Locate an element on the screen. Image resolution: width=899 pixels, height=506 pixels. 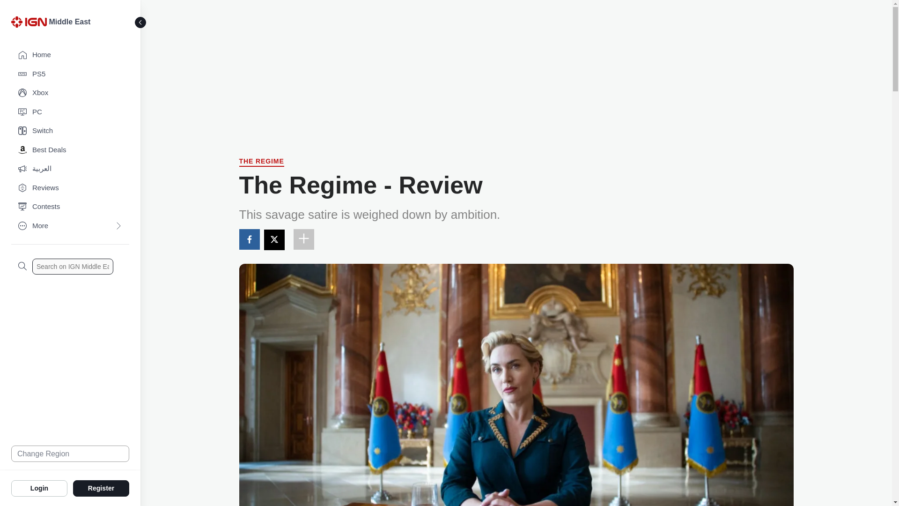
More is located at coordinates (70, 226).